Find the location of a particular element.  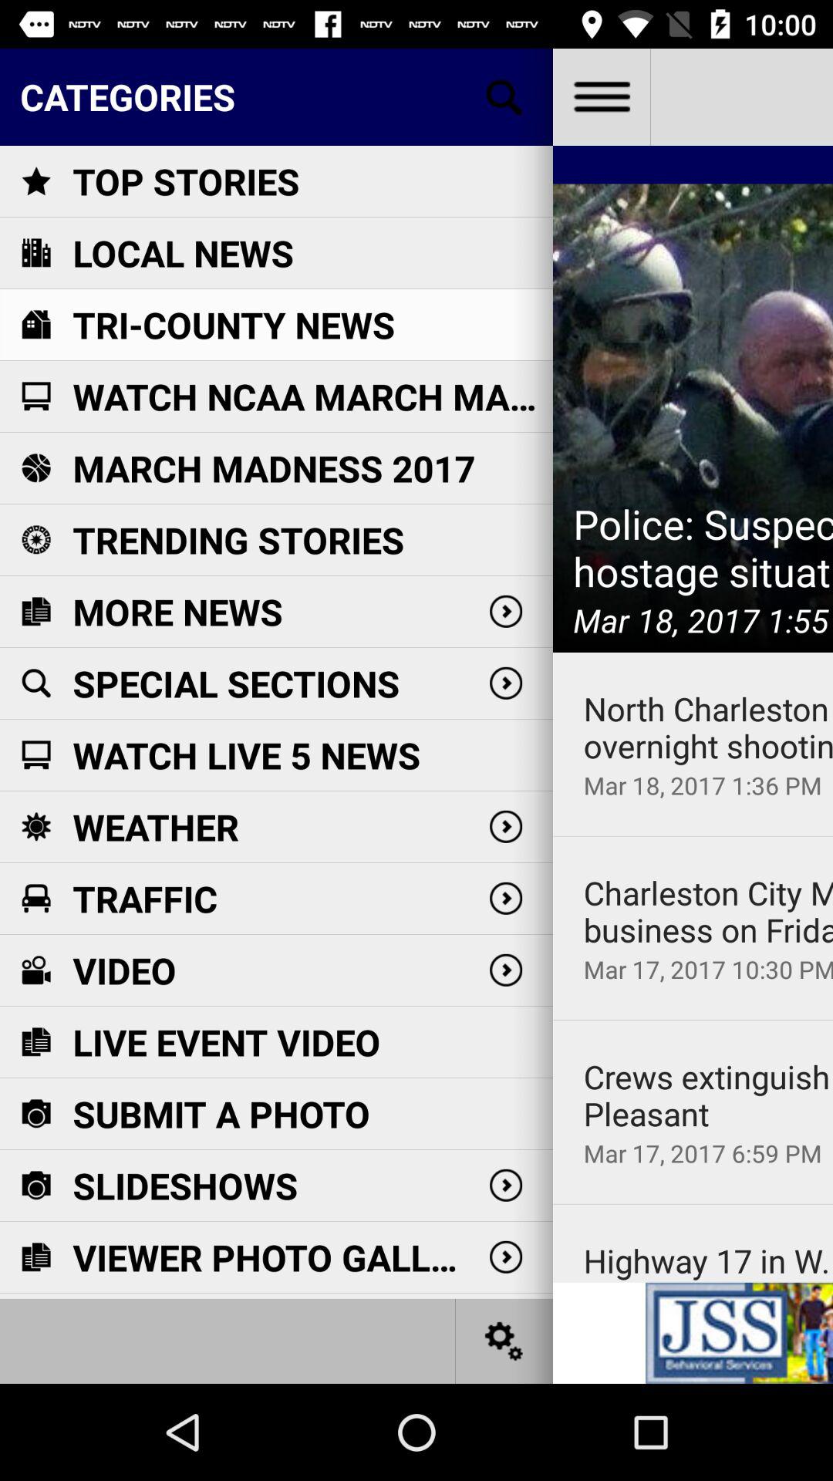

open north charleston police item is located at coordinates (708, 727).